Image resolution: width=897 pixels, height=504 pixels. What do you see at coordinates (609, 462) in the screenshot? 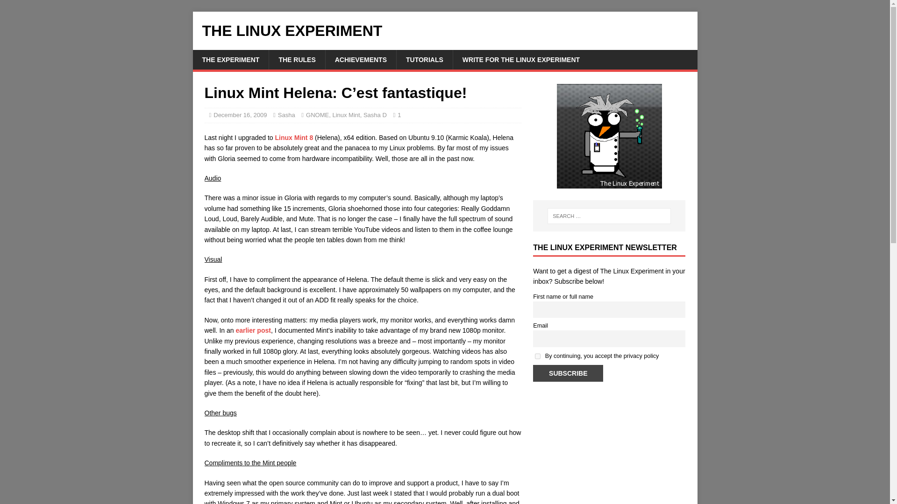
I see `Advertisement` at bounding box center [609, 462].